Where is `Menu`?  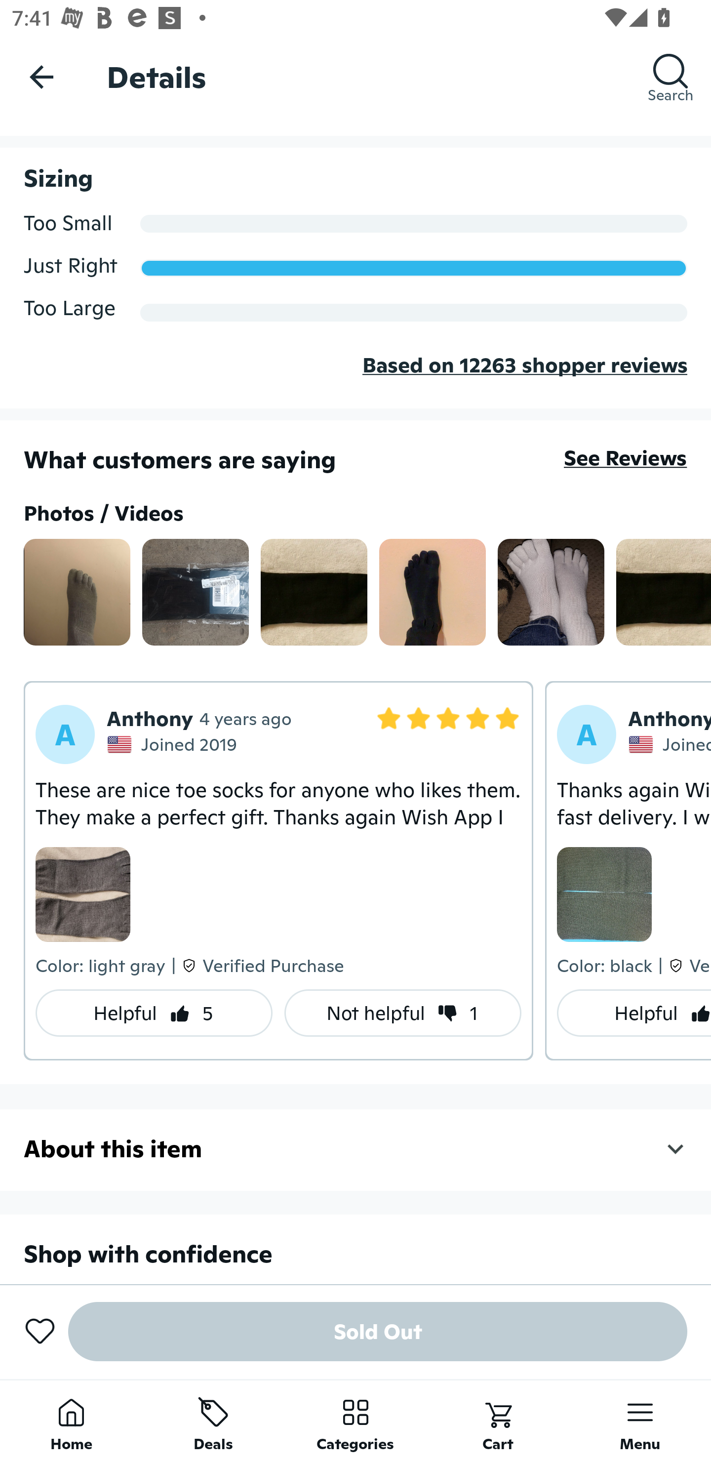 Menu is located at coordinates (640, 1421).